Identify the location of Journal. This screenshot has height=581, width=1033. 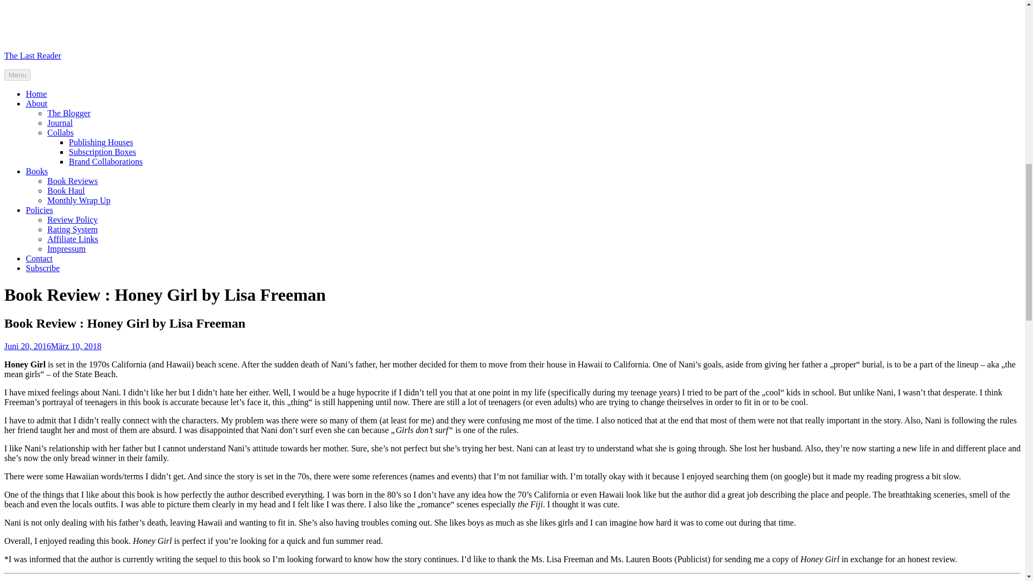
(60, 123).